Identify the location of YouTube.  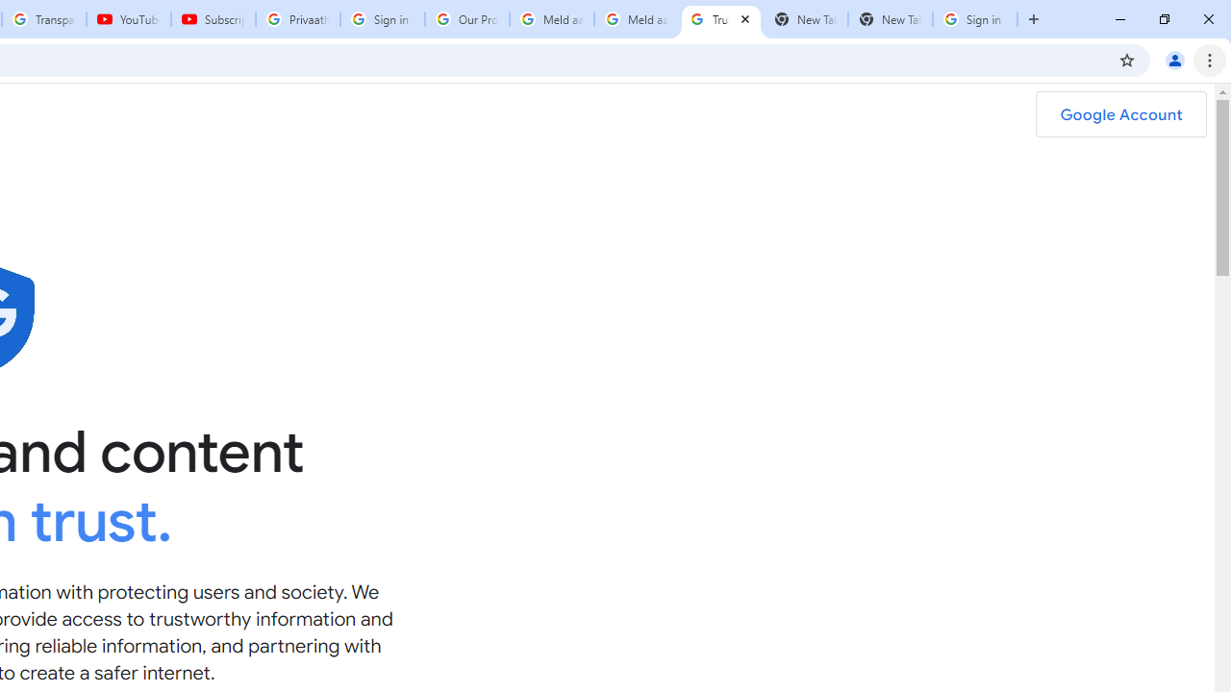
(128, 19).